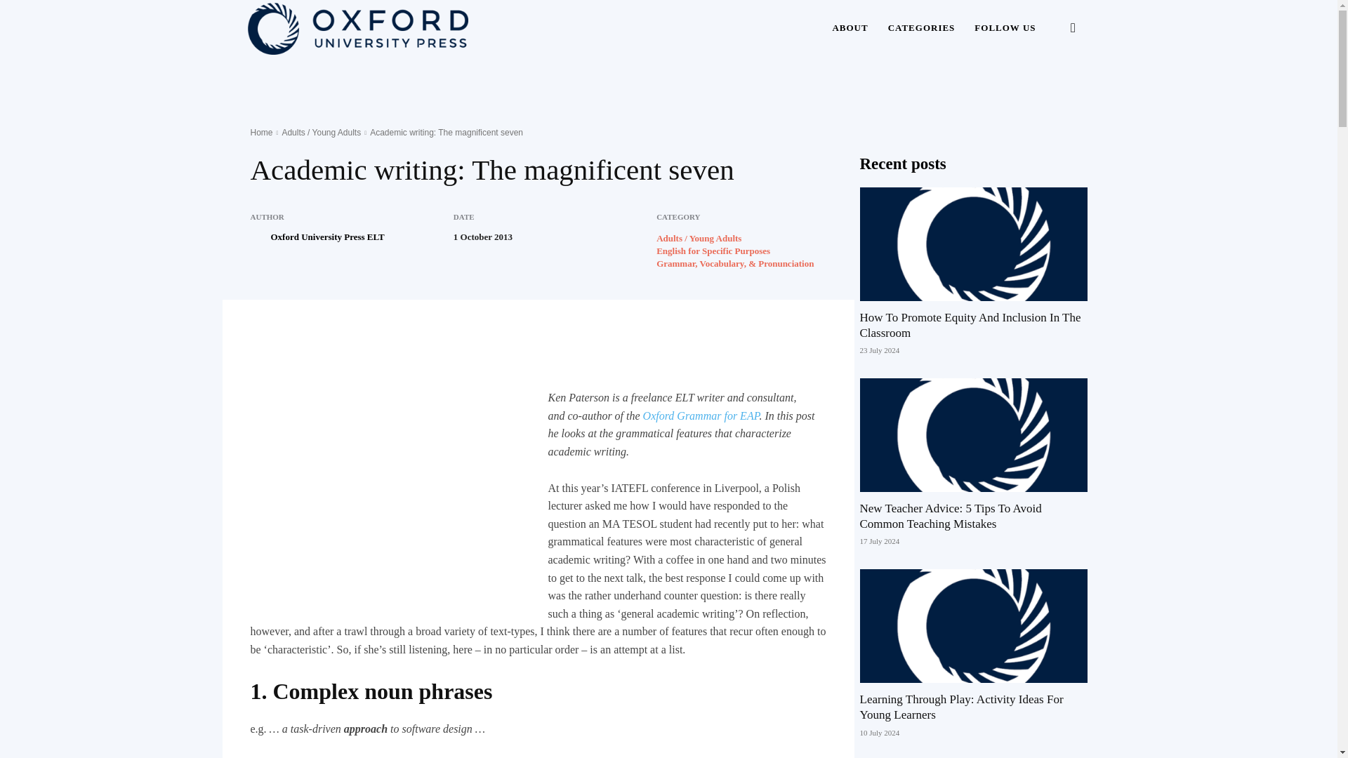 This screenshot has height=758, width=1348. I want to click on English for Specific Purposes, so click(713, 251).